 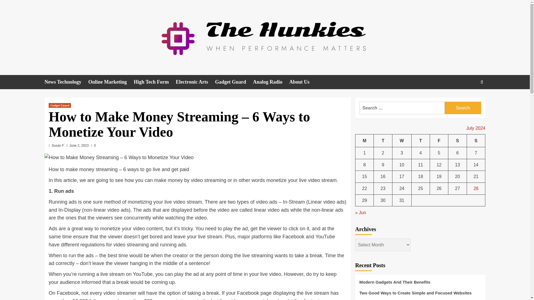 What do you see at coordinates (458, 141) in the screenshot?
I see `Saturday` at bounding box center [458, 141].